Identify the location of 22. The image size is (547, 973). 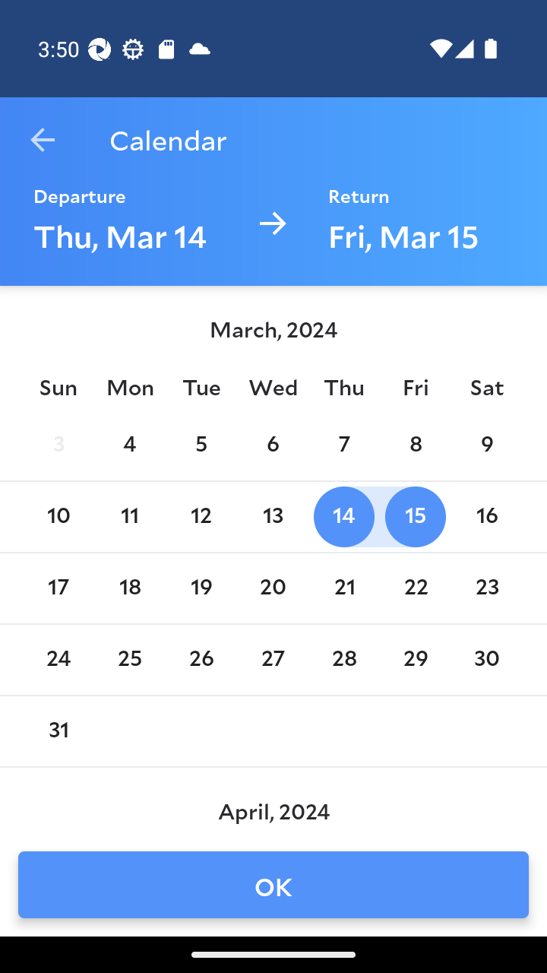
(415, 588).